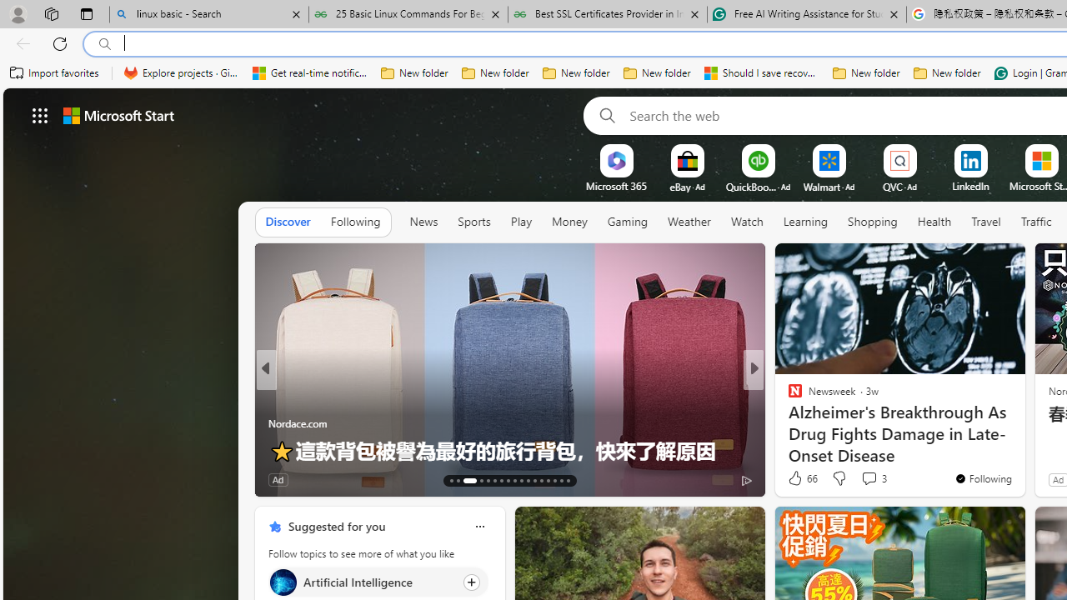 This screenshot has width=1067, height=600. What do you see at coordinates (542, 480) in the screenshot?
I see `AutomationID: tab-25` at bounding box center [542, 480].